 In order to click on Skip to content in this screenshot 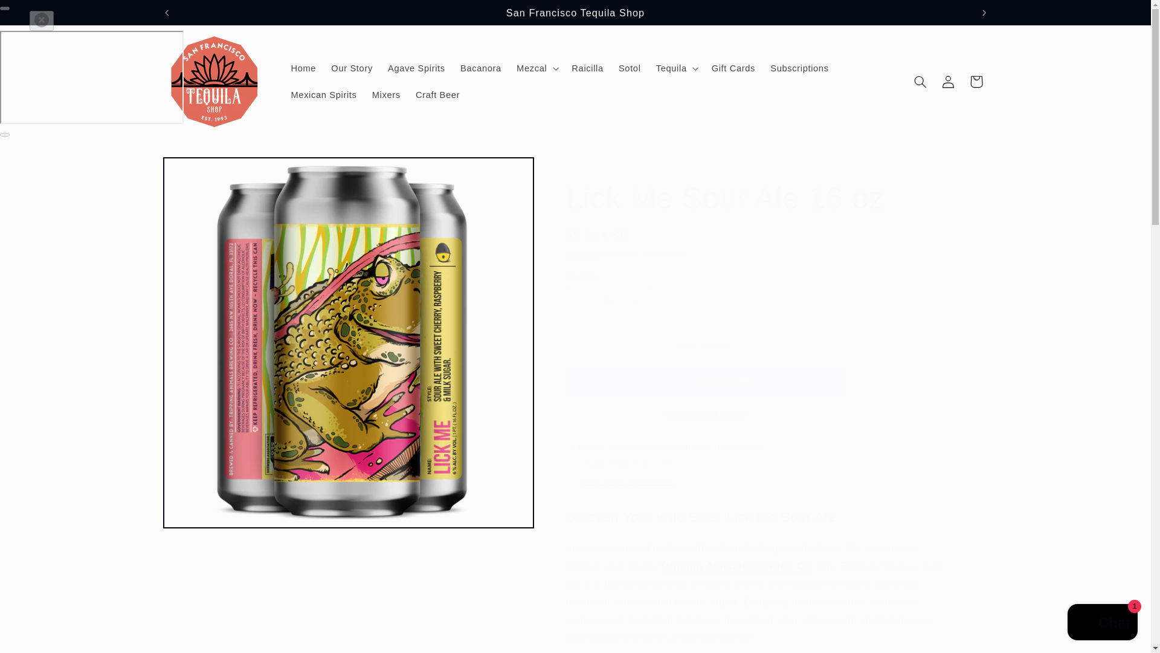, I will do `click(38, 15)`.